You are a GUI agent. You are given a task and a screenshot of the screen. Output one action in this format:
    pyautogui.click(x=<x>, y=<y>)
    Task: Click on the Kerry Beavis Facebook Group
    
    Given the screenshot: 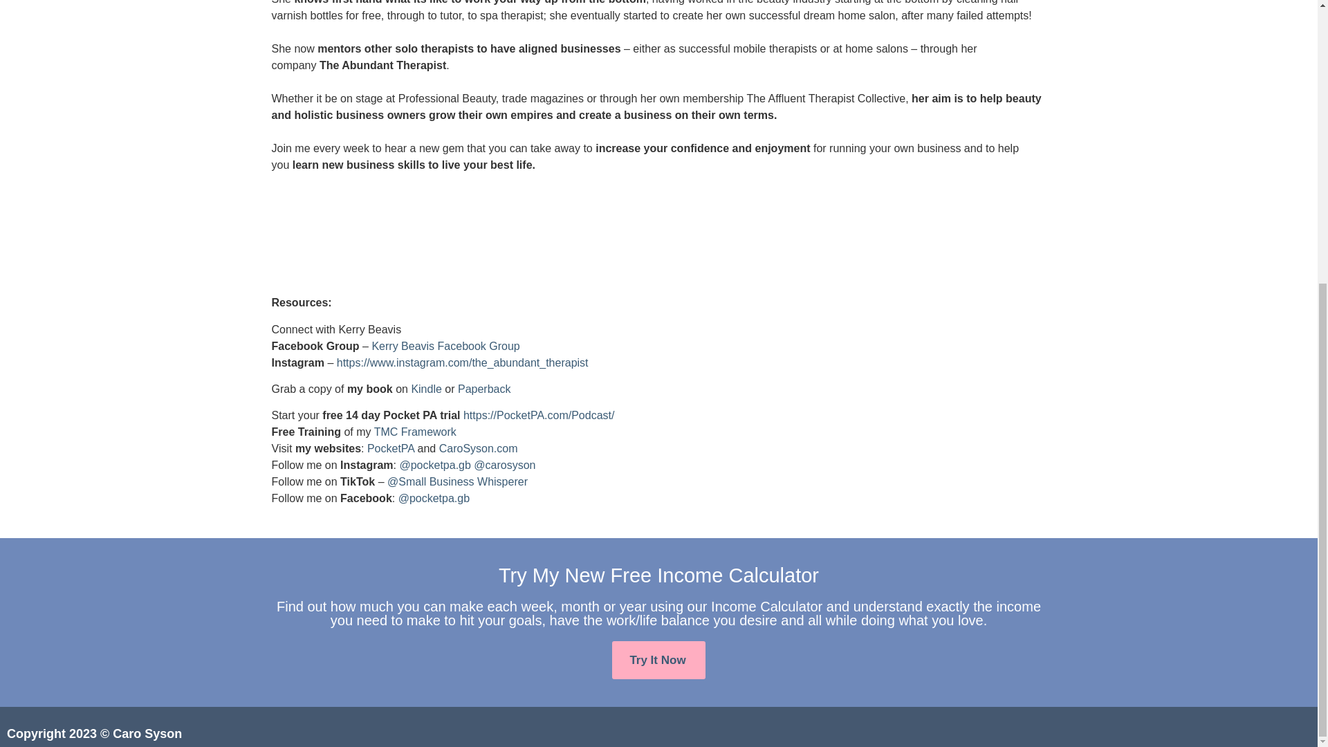 What is the action you would take?
    pyautogui.click(x=445, y=346)
    